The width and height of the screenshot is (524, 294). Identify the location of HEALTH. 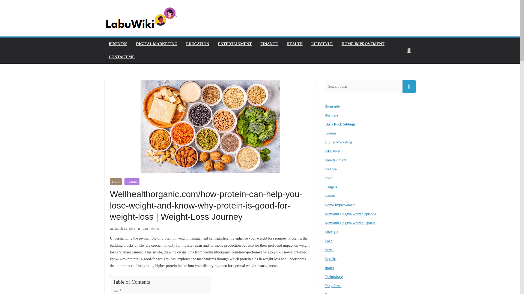
(132, 182).